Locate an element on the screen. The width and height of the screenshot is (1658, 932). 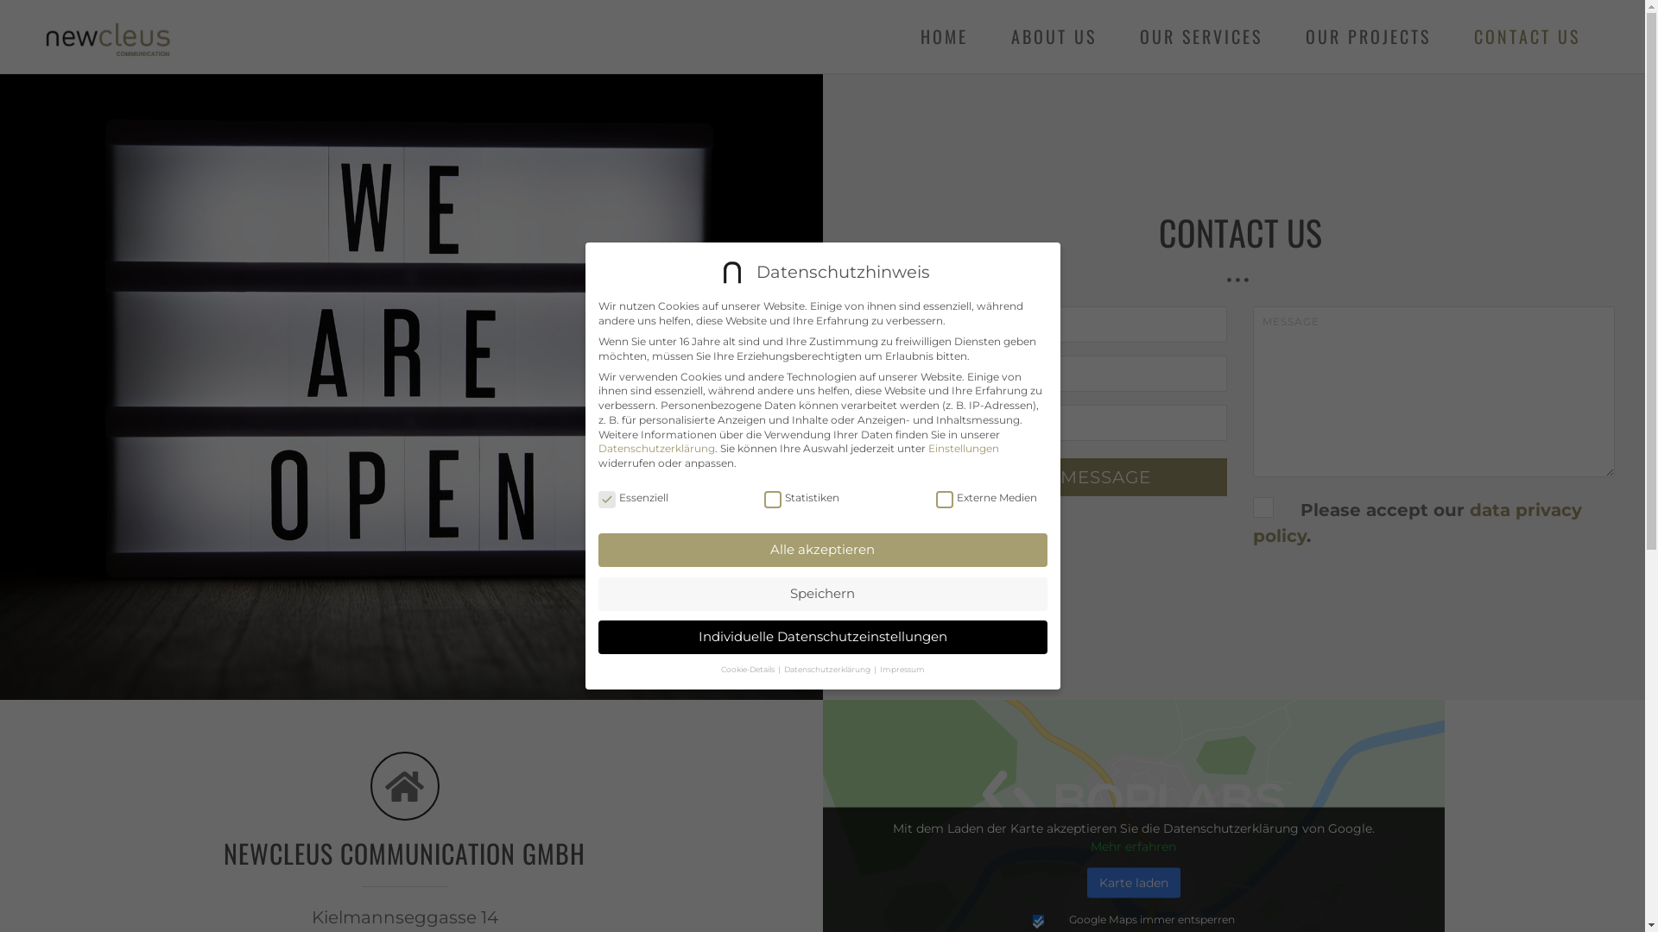
Speichern is located at coordinates (822, 594).